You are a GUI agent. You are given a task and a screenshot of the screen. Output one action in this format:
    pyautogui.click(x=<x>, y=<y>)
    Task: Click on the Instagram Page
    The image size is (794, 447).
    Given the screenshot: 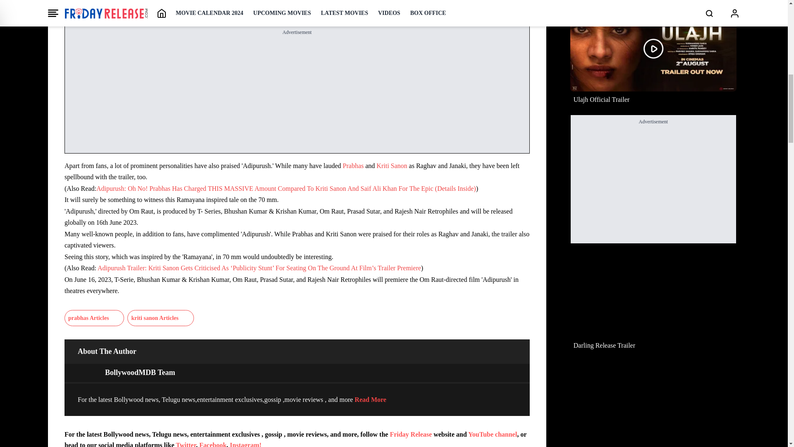 What is the action you would take?
    pyautogui.click(x=246, y=445)
    